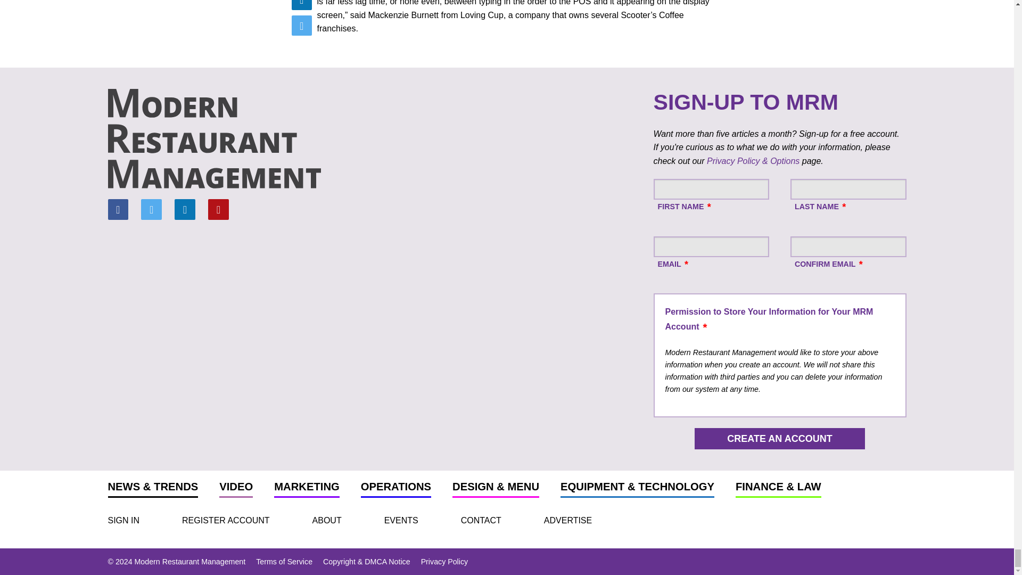 The image size is (1022, 575). What do you see at coordinates (185, 209) in the screenshot?
I see `Linkedin` at bounding box center [185, 209].